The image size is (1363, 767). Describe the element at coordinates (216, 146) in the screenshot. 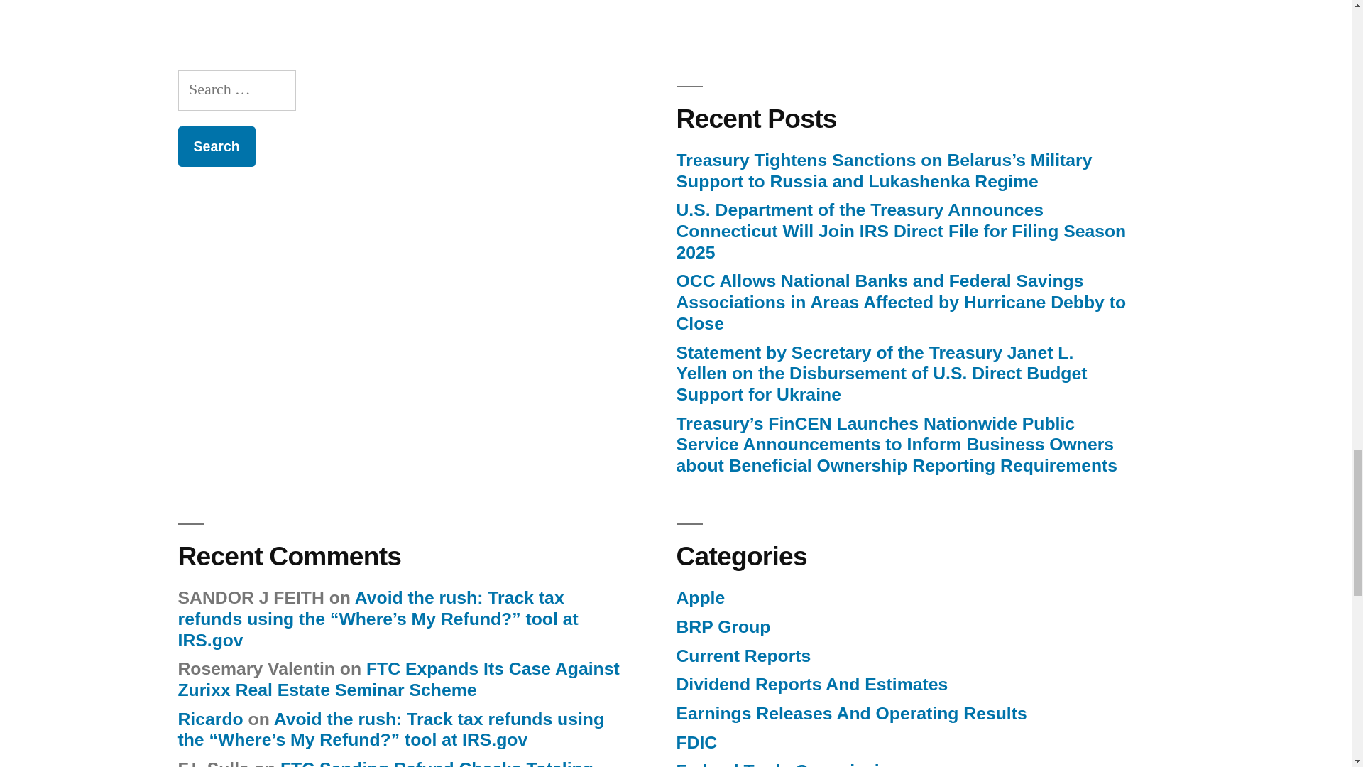

I see `Search` at that location.